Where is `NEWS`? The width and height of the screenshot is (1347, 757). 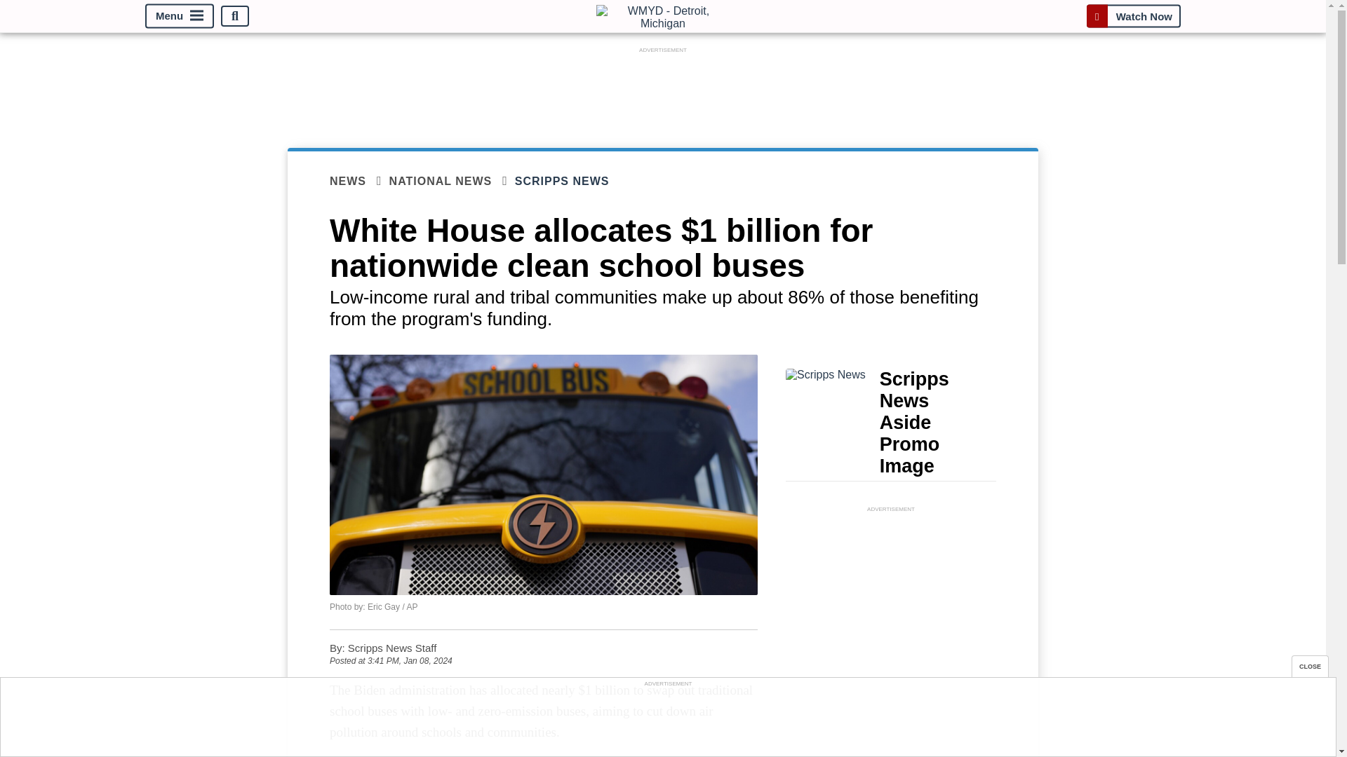
NEWS is located at coordinates (359, 181).